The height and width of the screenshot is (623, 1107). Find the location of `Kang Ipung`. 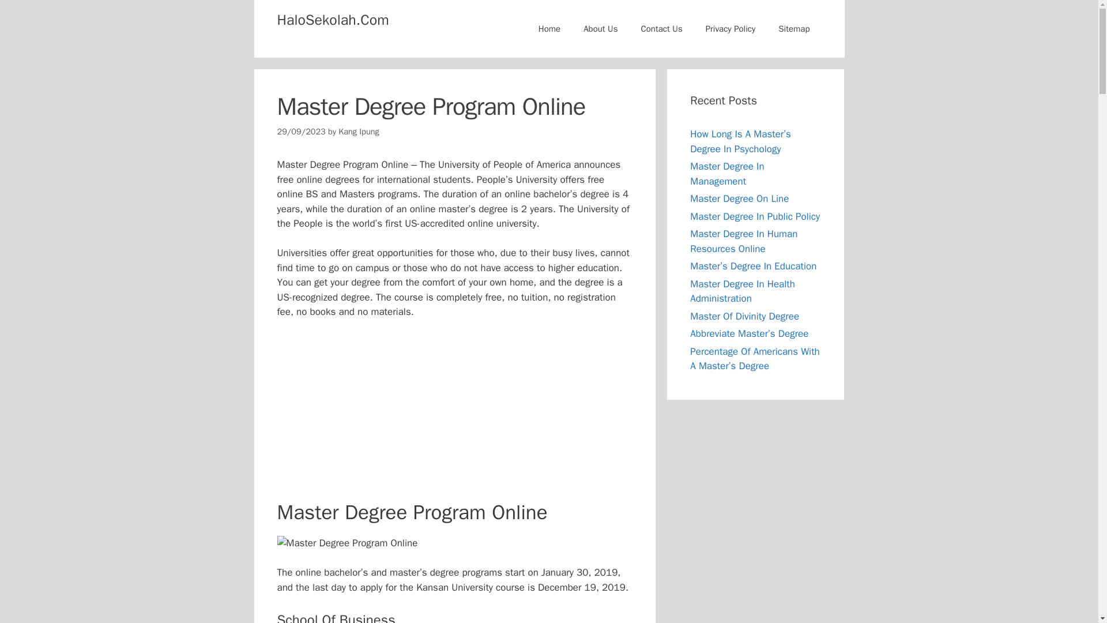

Kang Ipung is located at coordinates (359, 132).